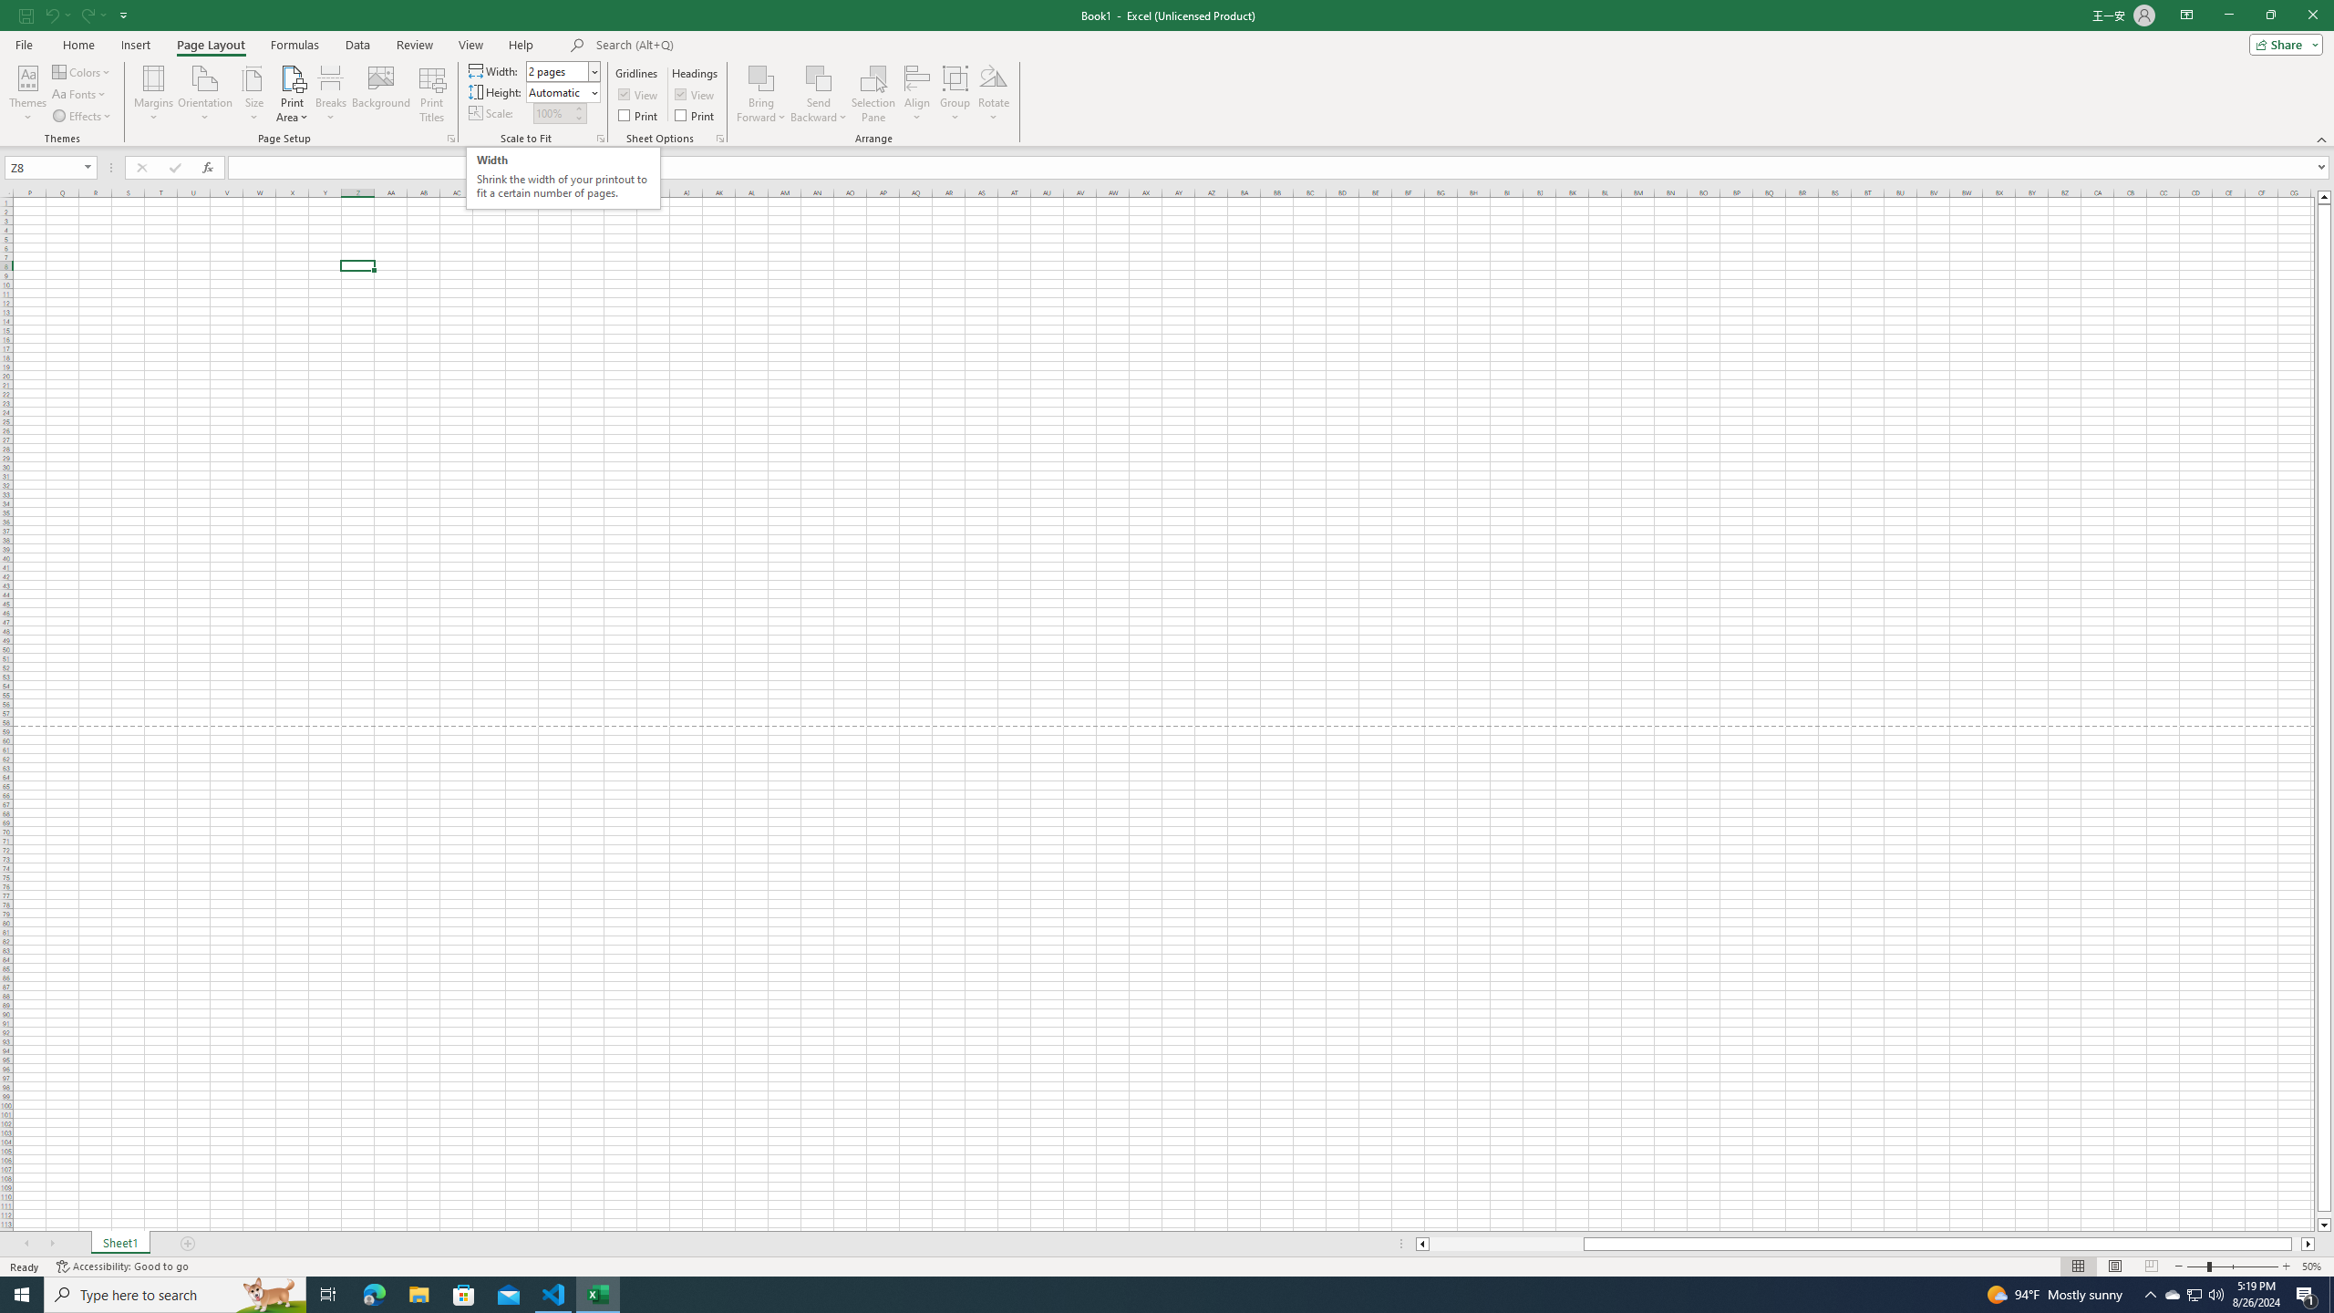 The height and width of the screenshot is (1313, 2334). I want to click on Page left, so click(1506, 1244).